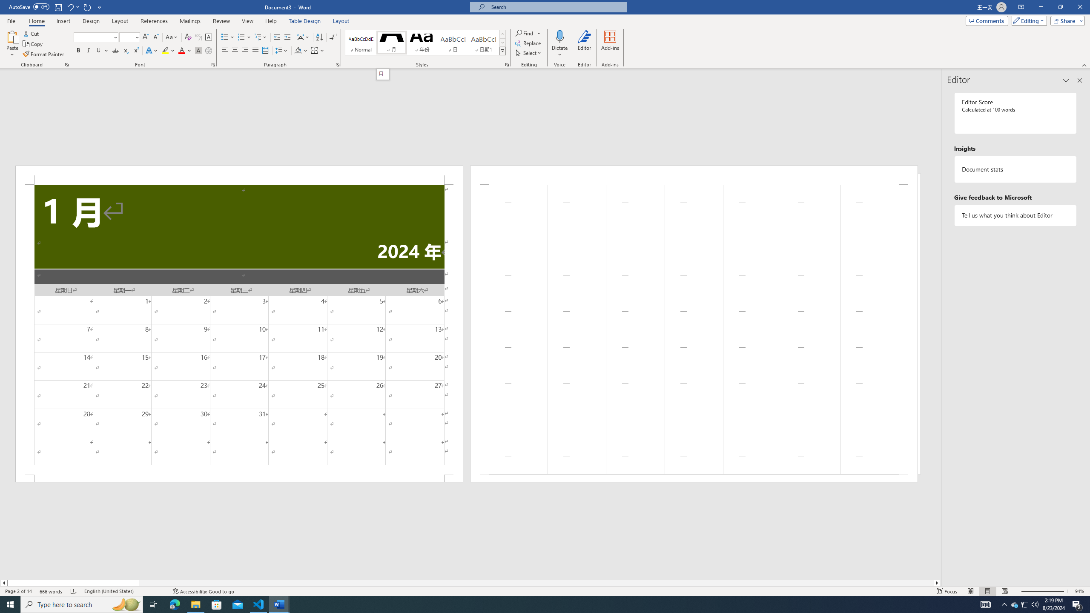 The image size is (1090, 613). I want to click on Class: MsoCommandBar, so click(545, 591).